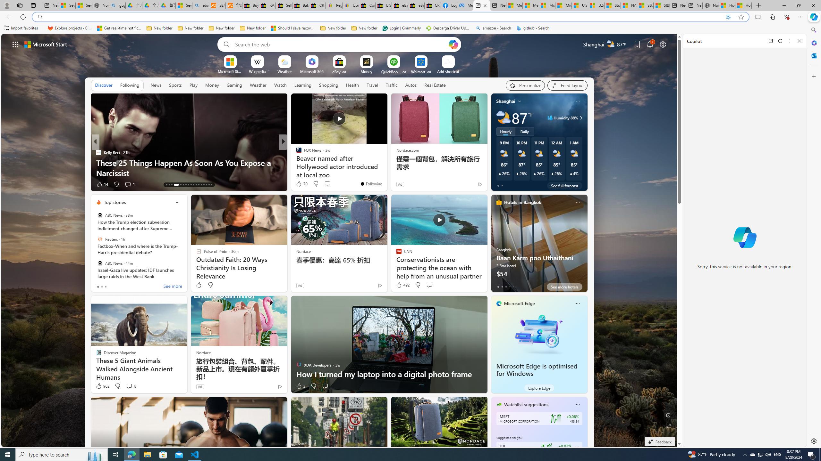 The height and width of the screenshot is (461, 821). I want to click on tab-1, so click(502, 287).